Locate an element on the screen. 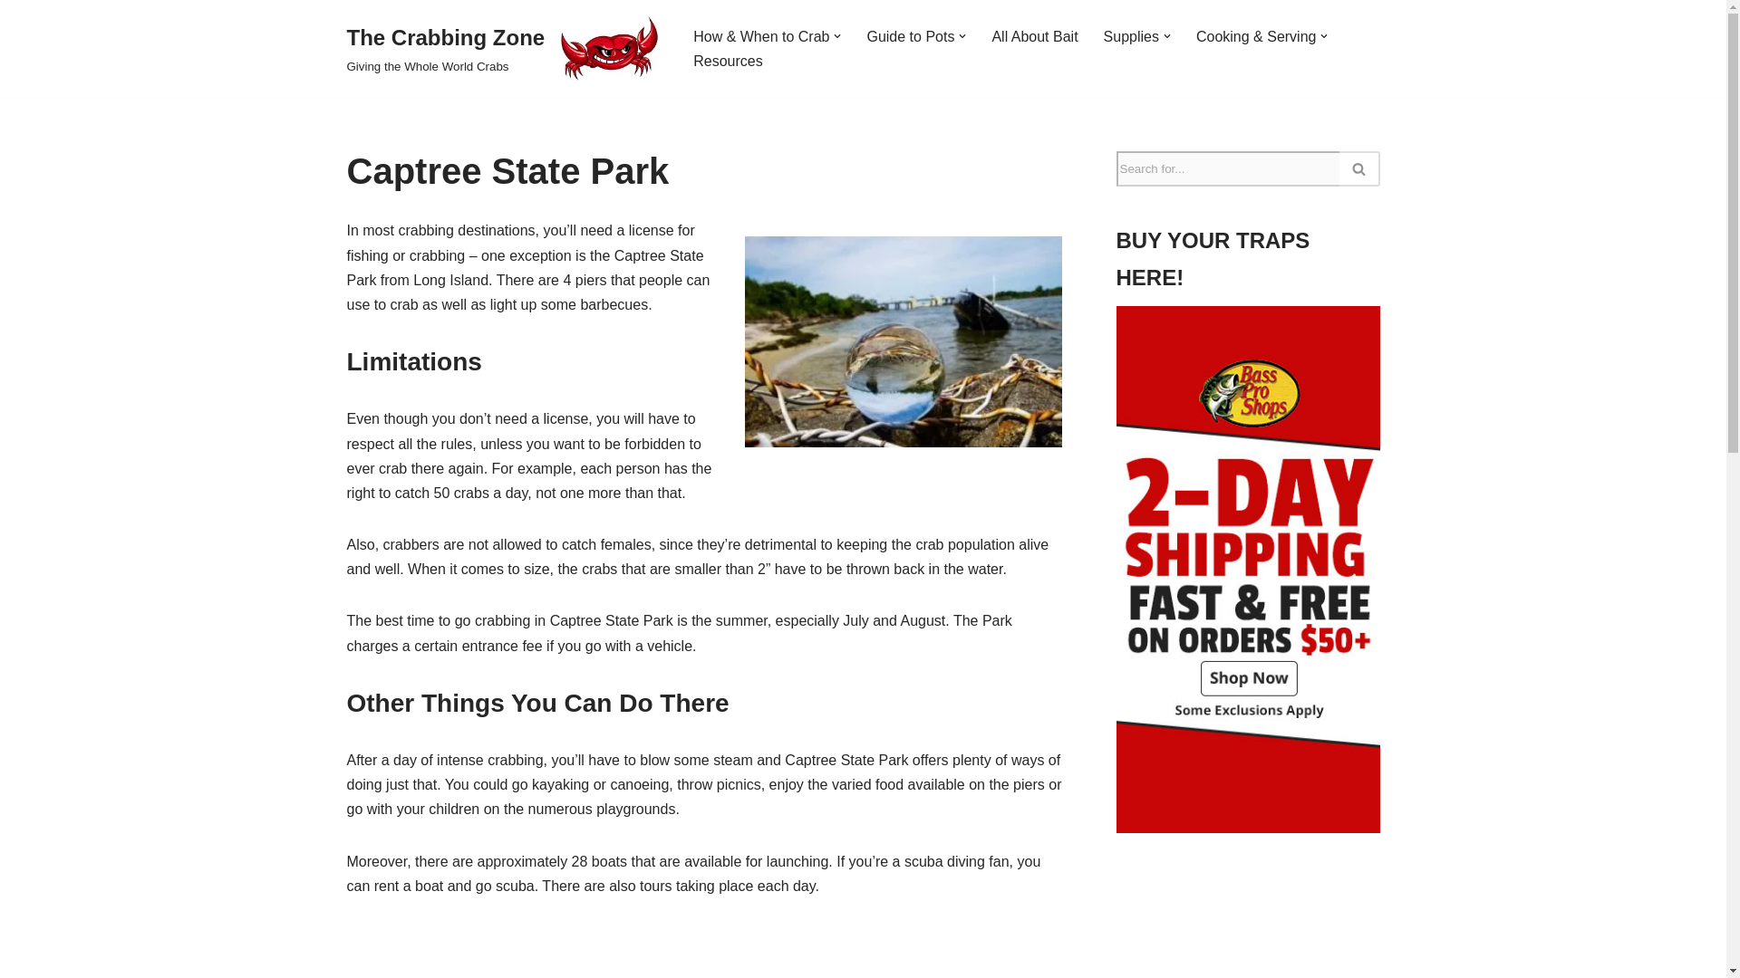 This screenshot has width=1740, height=978. Supplies is located at coordinates (504, 48).